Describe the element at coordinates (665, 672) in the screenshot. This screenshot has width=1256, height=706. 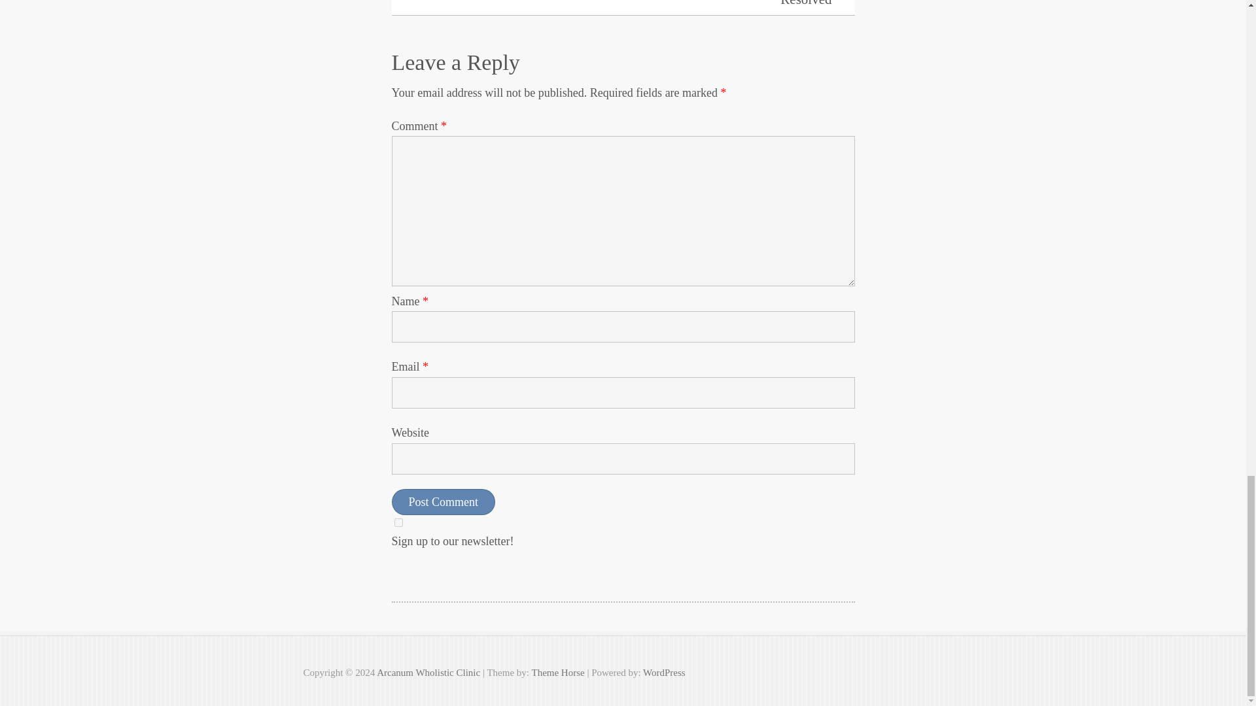
I see `WordPress` at that location.